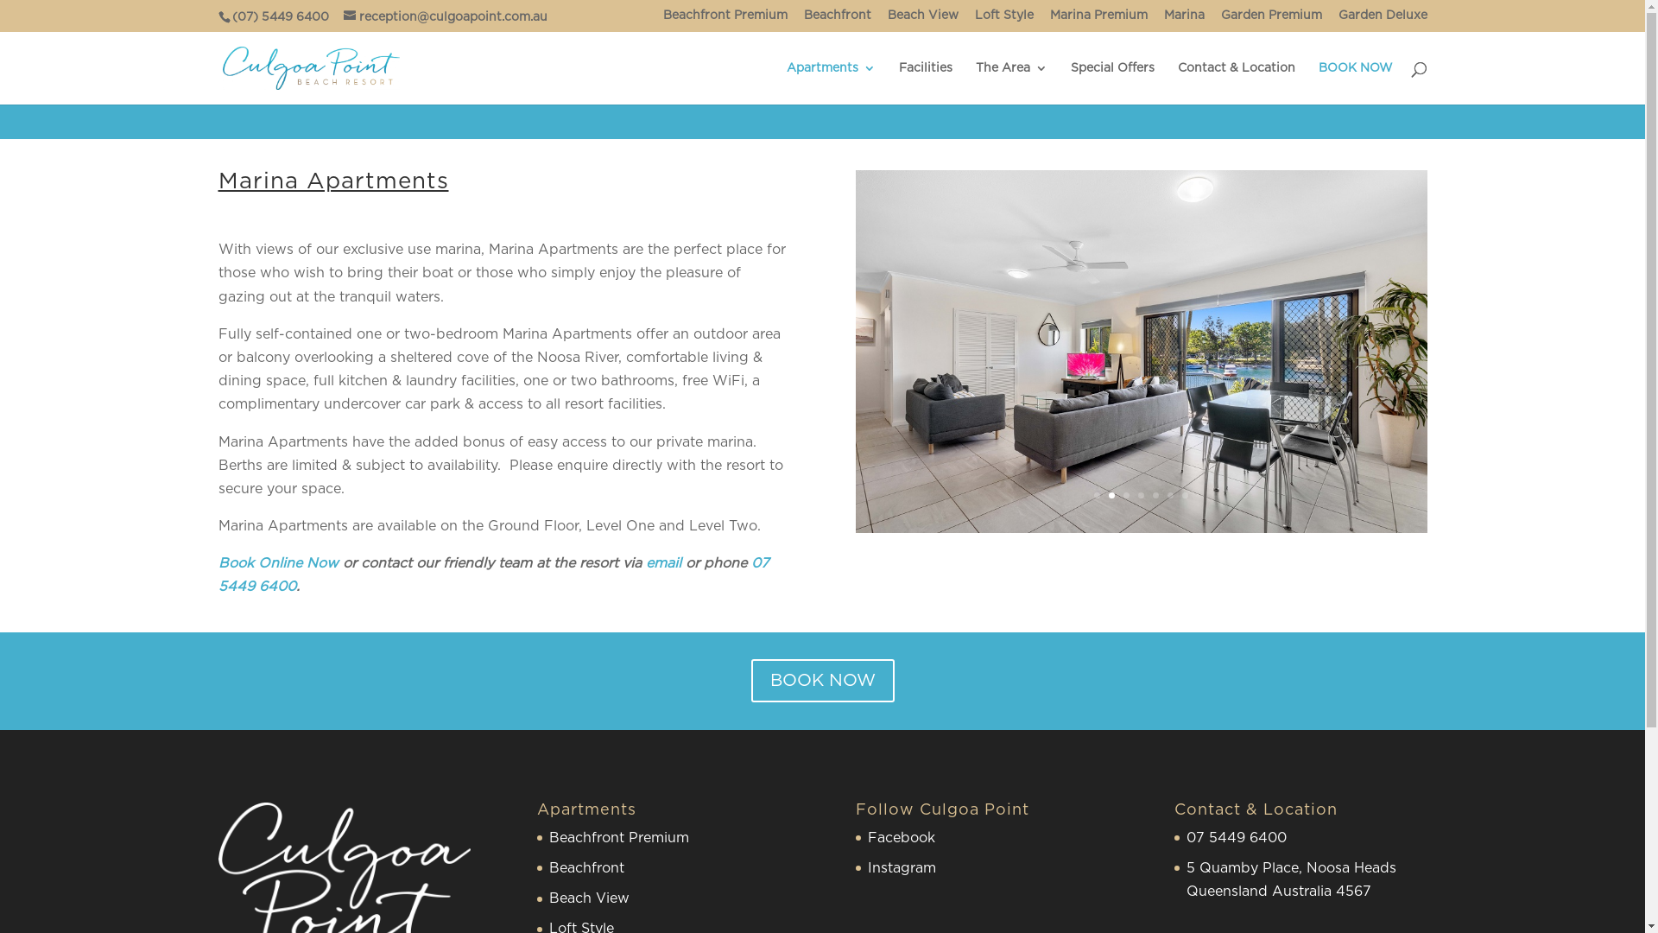 The height and width of the screenshot is (933, 1658). Describe the element at coordinates (1271, 19) in the screenshot. I see `Garden Premium` at that location.